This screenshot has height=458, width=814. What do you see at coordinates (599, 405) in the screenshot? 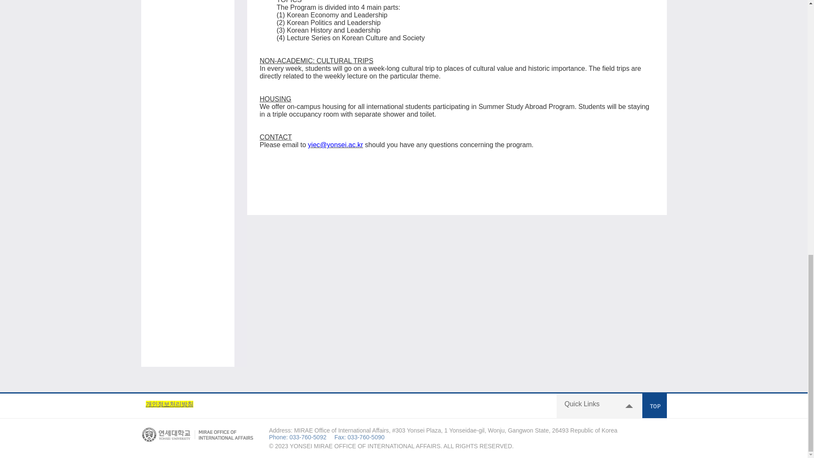
I see `Go to Quick Service` at bounding box center [599, 405].